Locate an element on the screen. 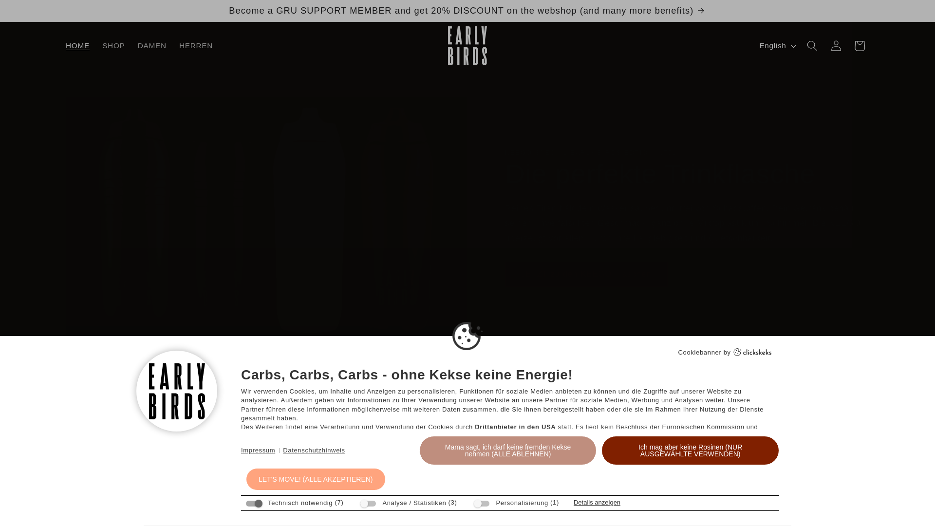 The width and height of the screenshot is (935, 526). Clickskeks Logo is located at coordinates (752, 353).